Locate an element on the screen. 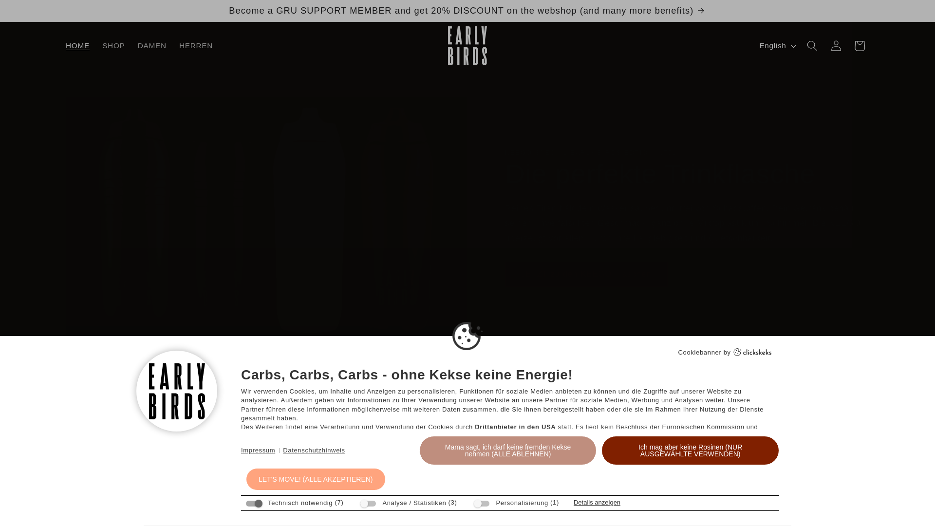 The width and height of the screenshot is (935, 526). Clickskeks Logo is located at coordinates (752, 353).